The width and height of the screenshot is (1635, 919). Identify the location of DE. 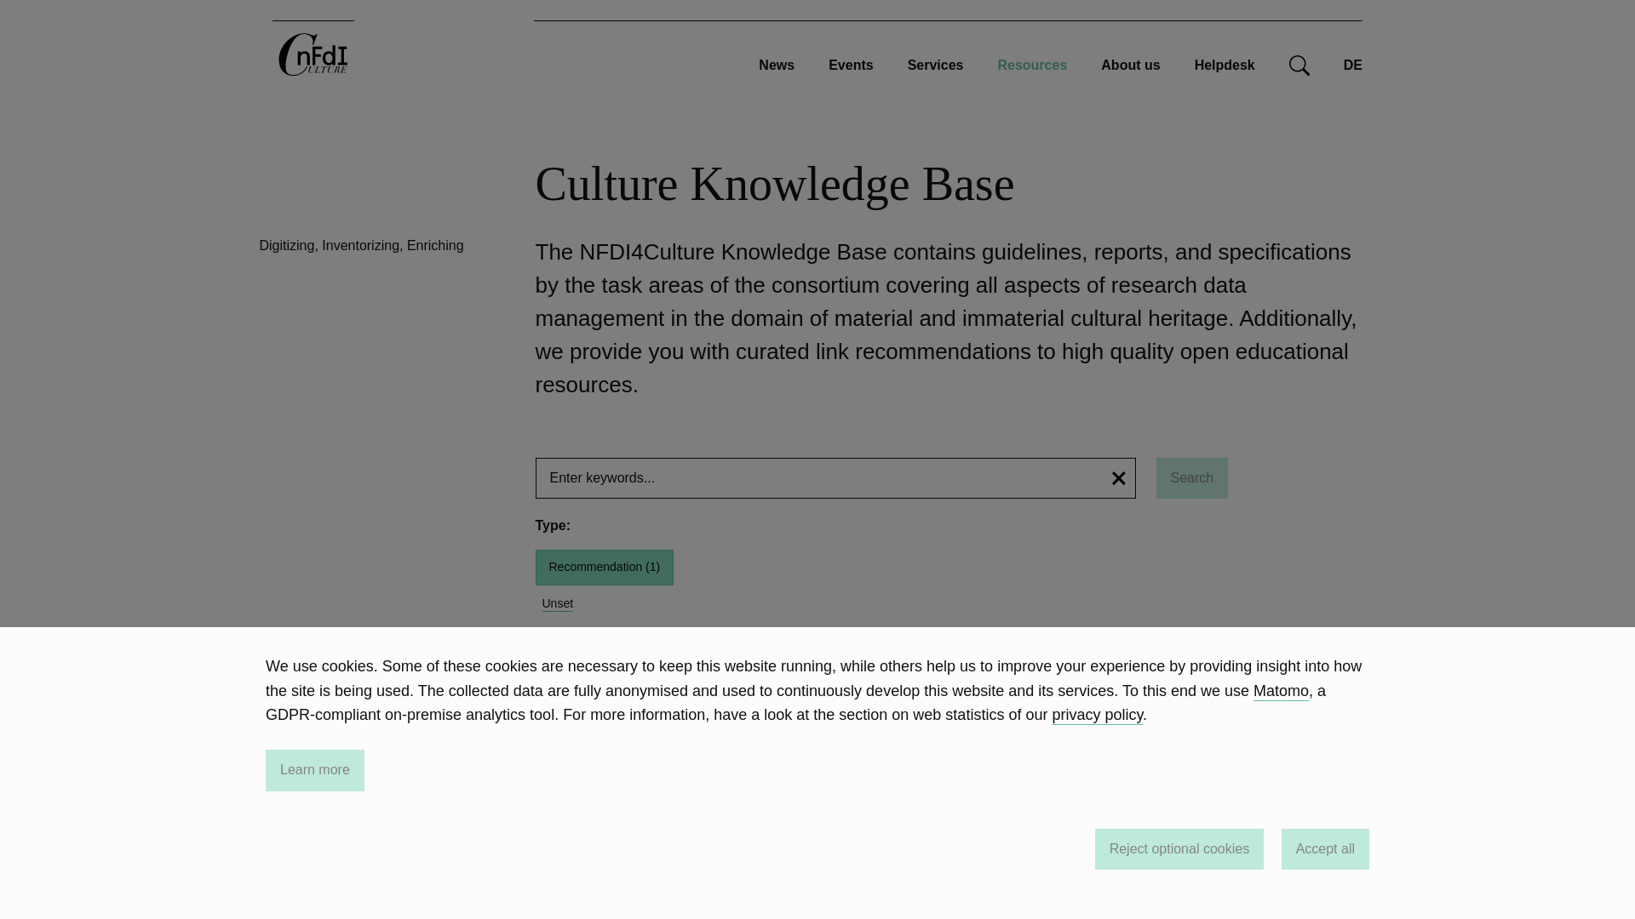
(1352, 65).